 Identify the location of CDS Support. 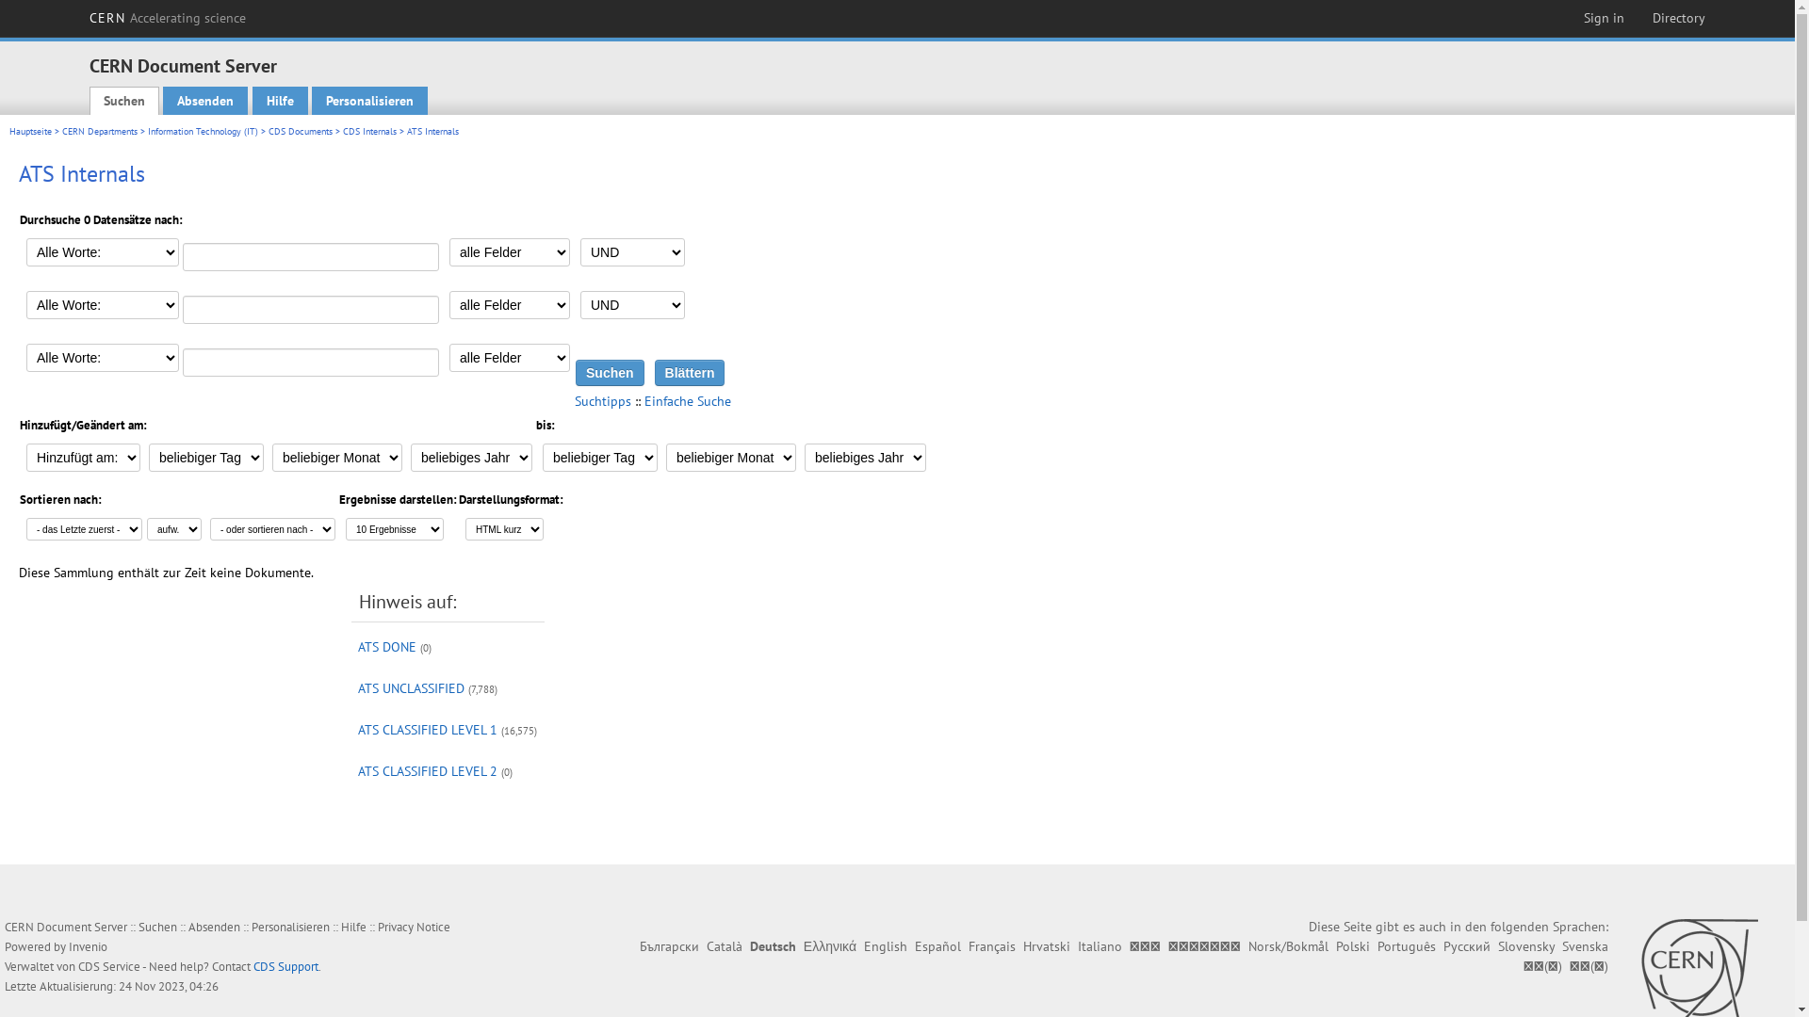
(286, 966).